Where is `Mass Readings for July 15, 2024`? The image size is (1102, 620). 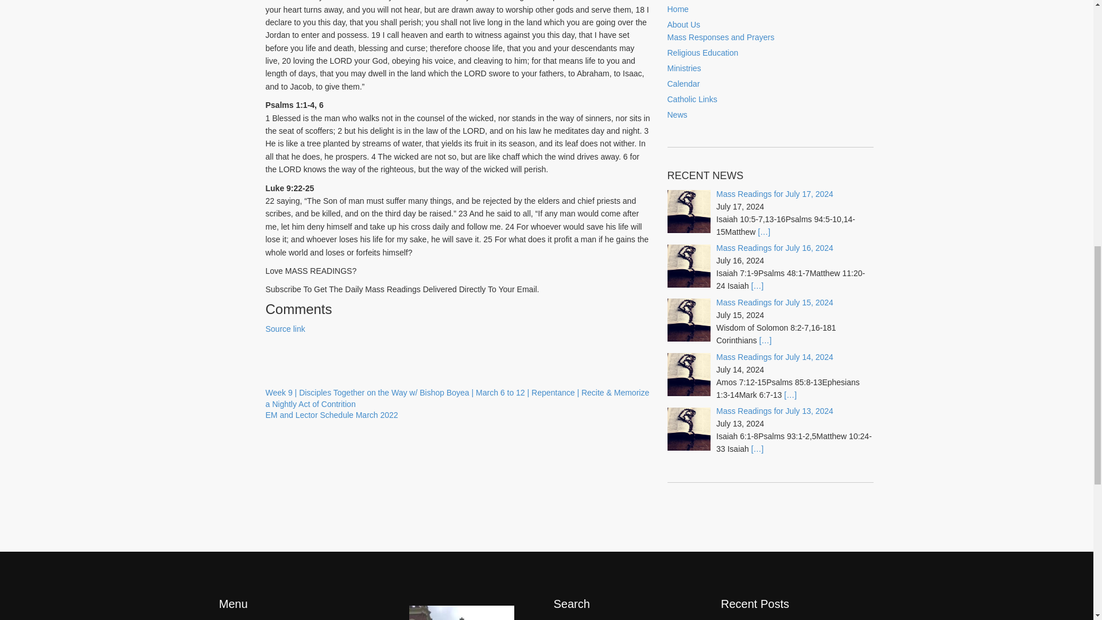 Mass Readings for July 15, 2024 is located at coordinates (676, 115).